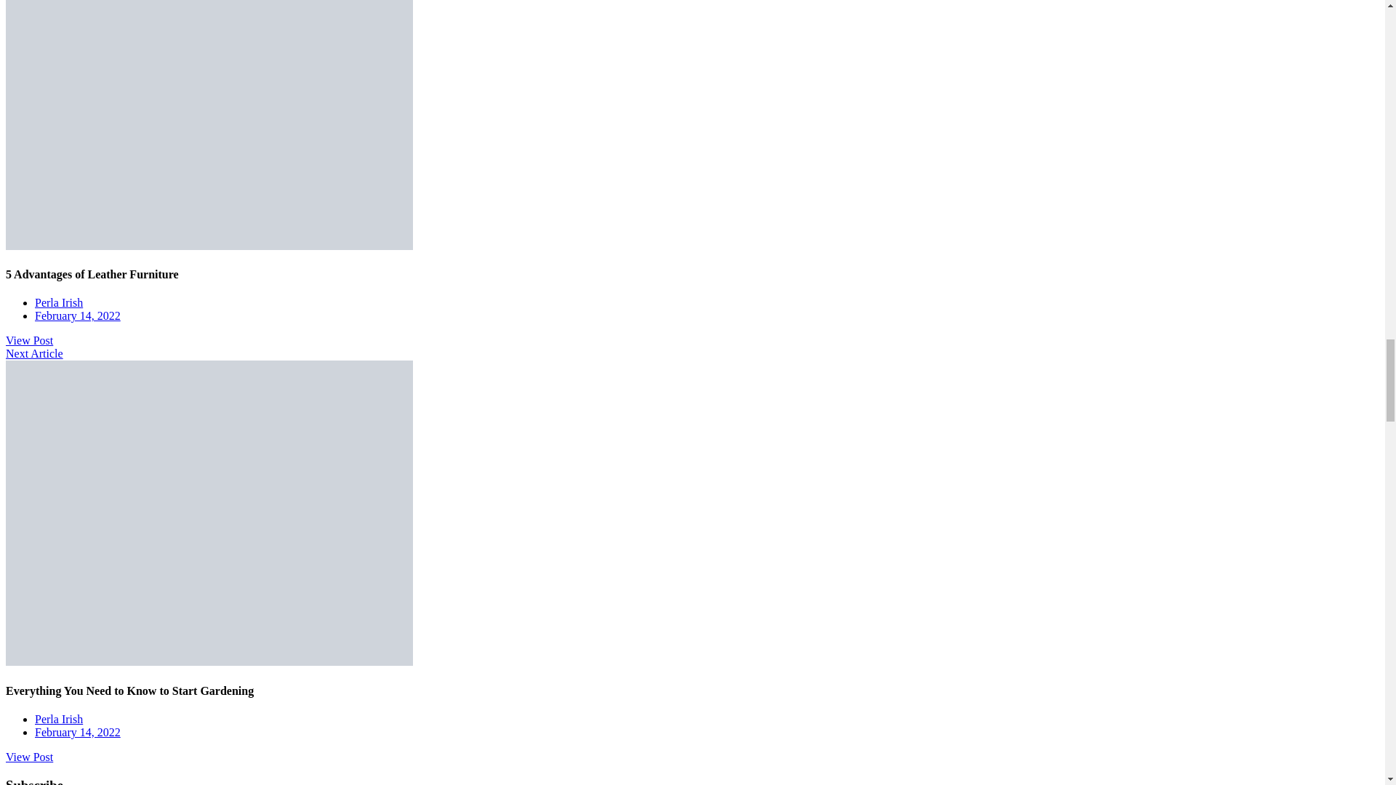 This screenshot has width=1396, height=785. What do you see at coordinates (58, 302) in the screenshot?
I see `View all posts by Perla Irish` at bounding box center [58, 302].